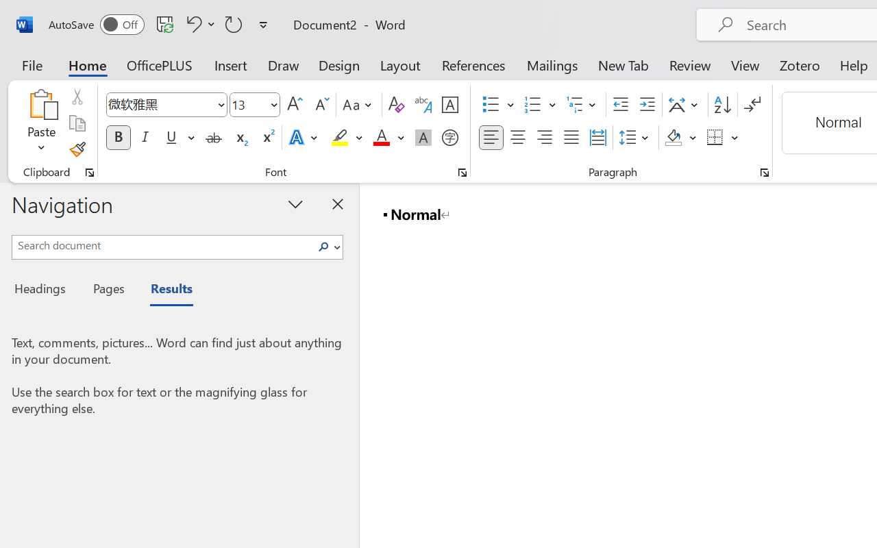 The height and width of the screenshot is (548, 877). Describe the element at coordinates (690, 64) in the screenshot. I see `Review` at that location.